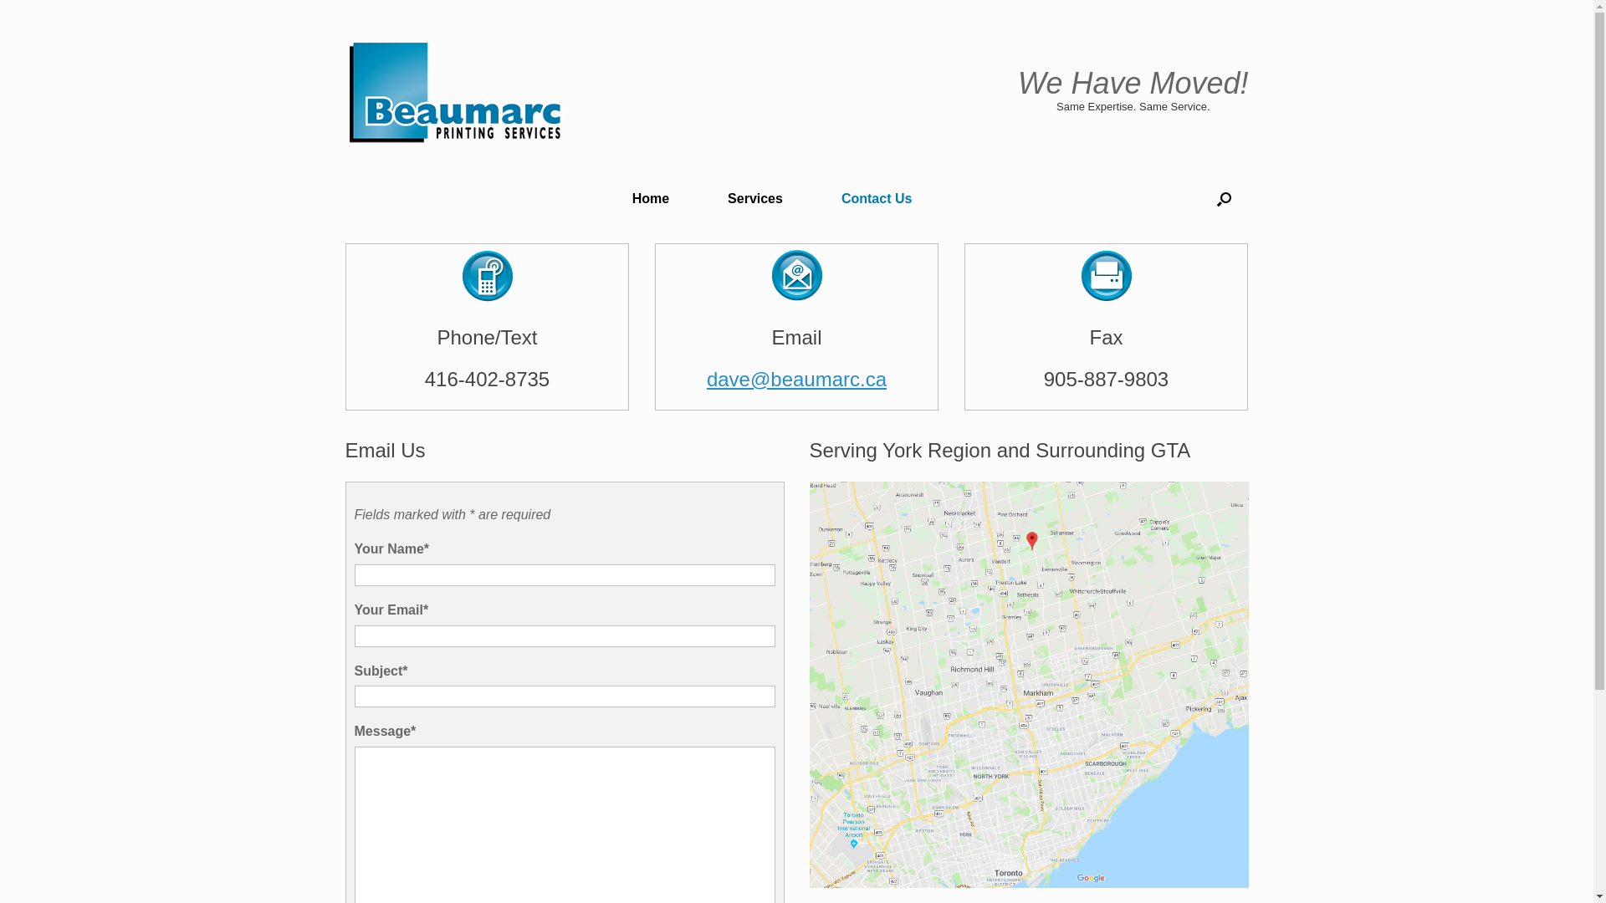 This screenshot has height=903, width=1606. Describe the element at coordinates (457, 92) in the screenshot. I see `Beaumarc` at that location.